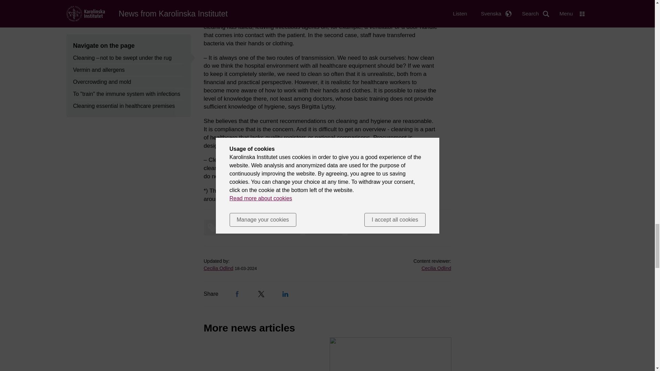  I want to click on Twitter, so click(261, 294).